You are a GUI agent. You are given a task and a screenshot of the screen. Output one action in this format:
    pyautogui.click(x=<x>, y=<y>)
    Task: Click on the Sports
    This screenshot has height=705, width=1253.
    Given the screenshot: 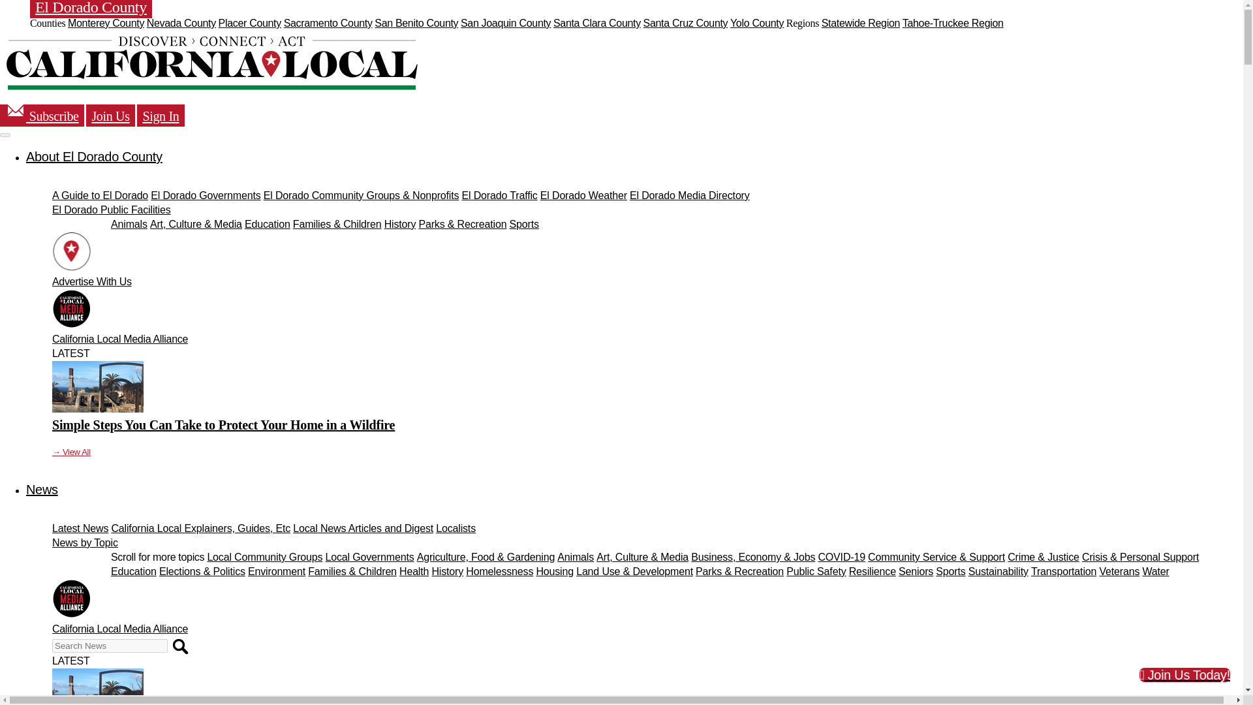 What is the action you would take?
    pyautogui.click(x=524, y=224)
    